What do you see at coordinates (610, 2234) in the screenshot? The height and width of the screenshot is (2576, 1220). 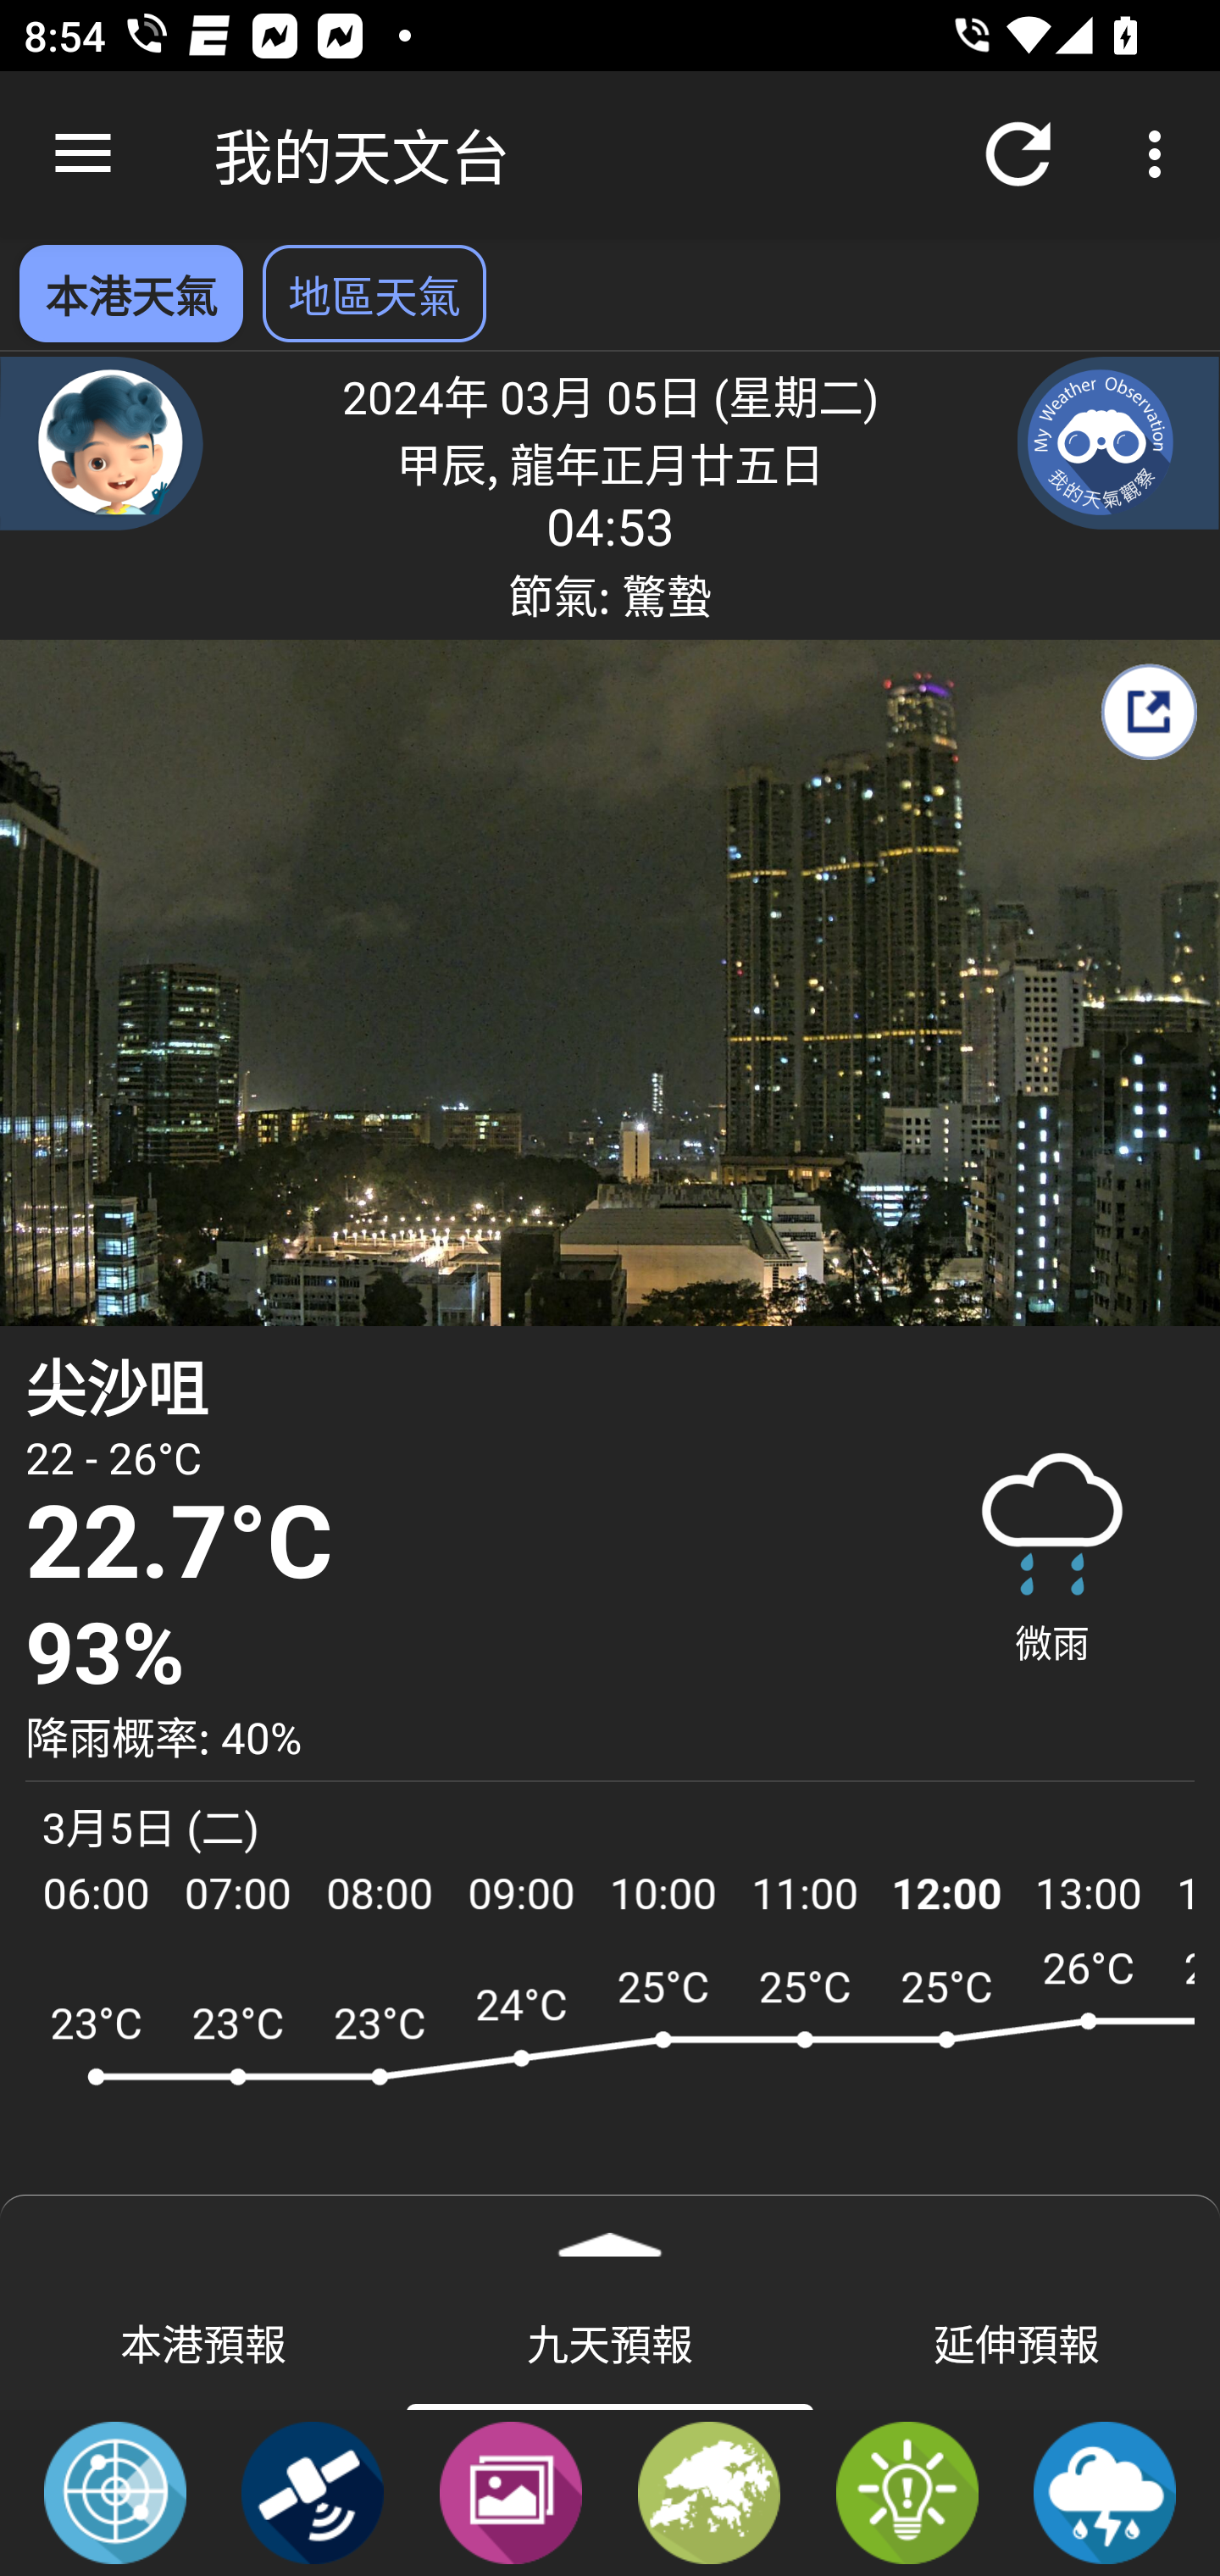 I see `展開` at bounding box center [610, 2234].